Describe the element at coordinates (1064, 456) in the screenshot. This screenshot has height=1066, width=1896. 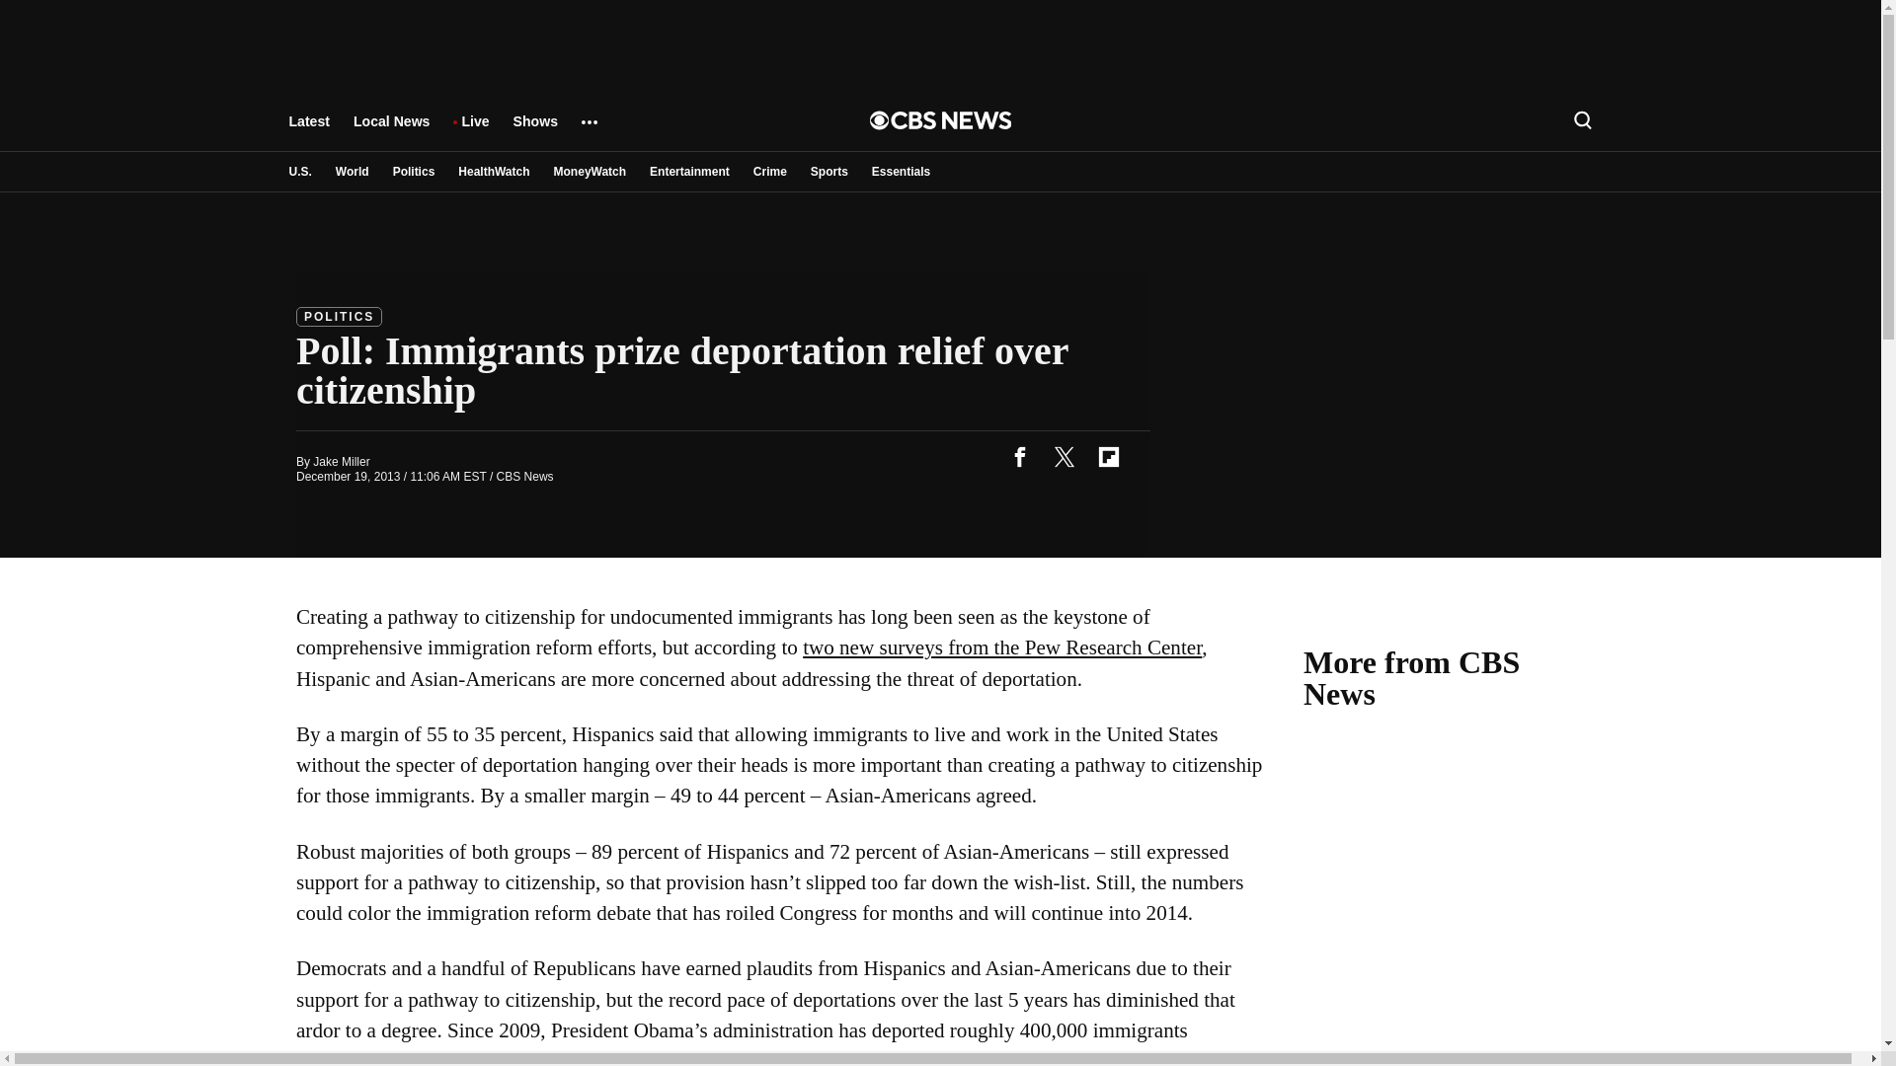
I see `twitter` at that location.